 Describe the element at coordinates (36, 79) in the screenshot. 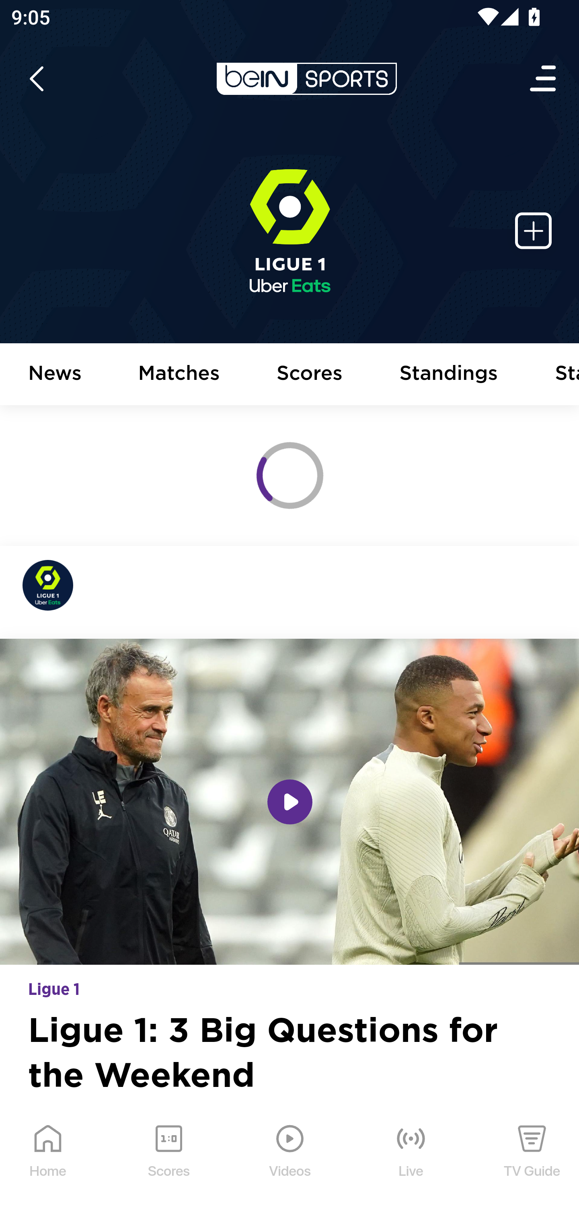

I see `icon back` at that location.